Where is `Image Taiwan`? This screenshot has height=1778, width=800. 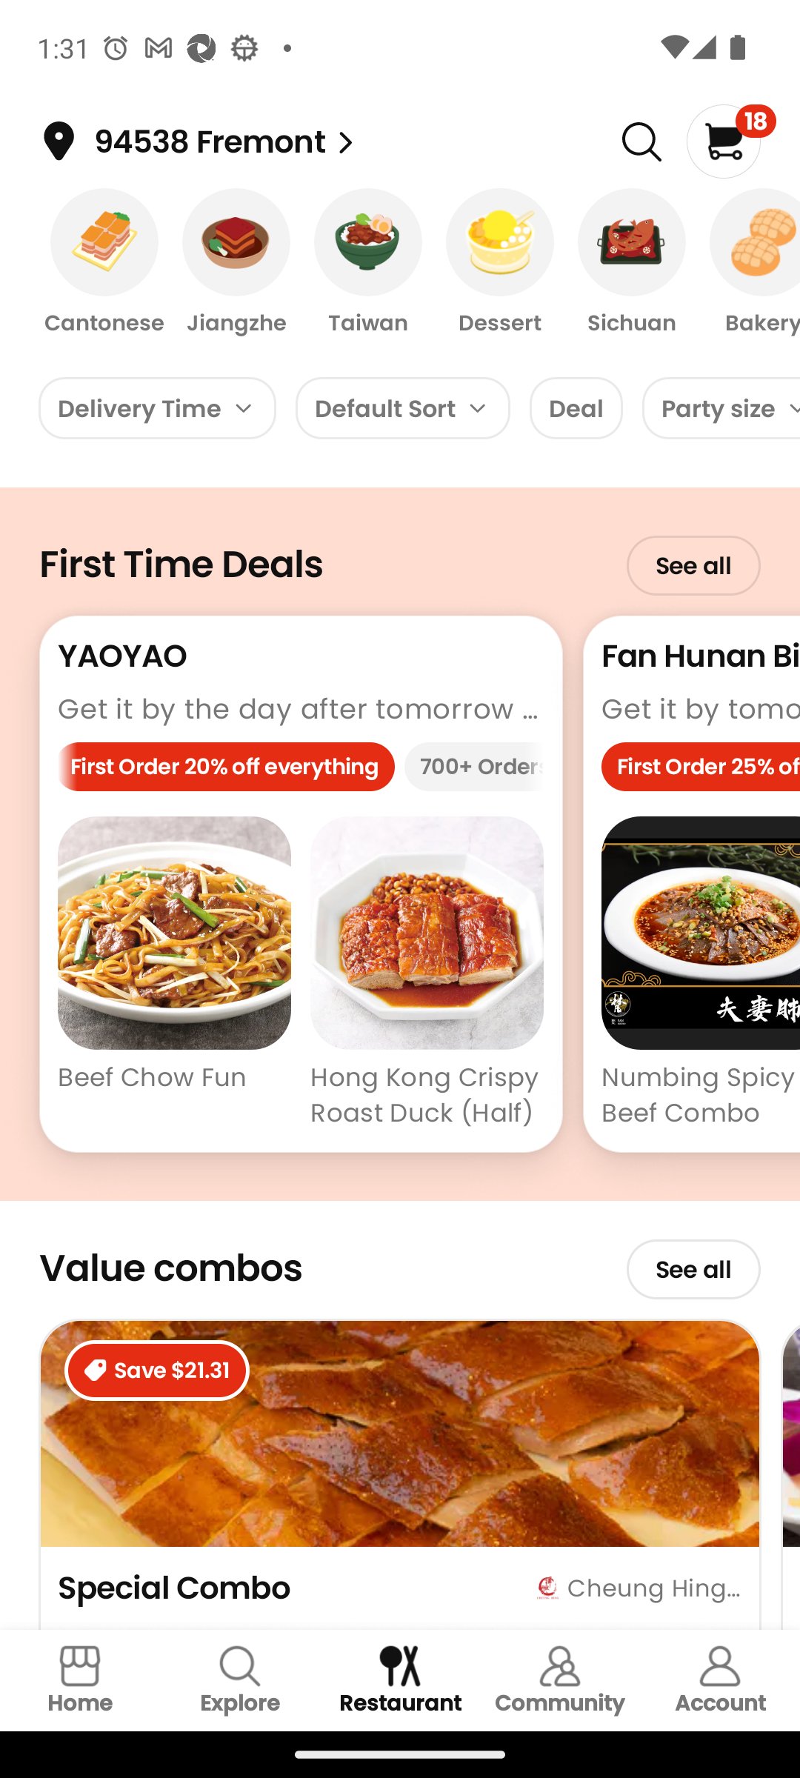
Image Taiwan is located at coordinates (368, 263).